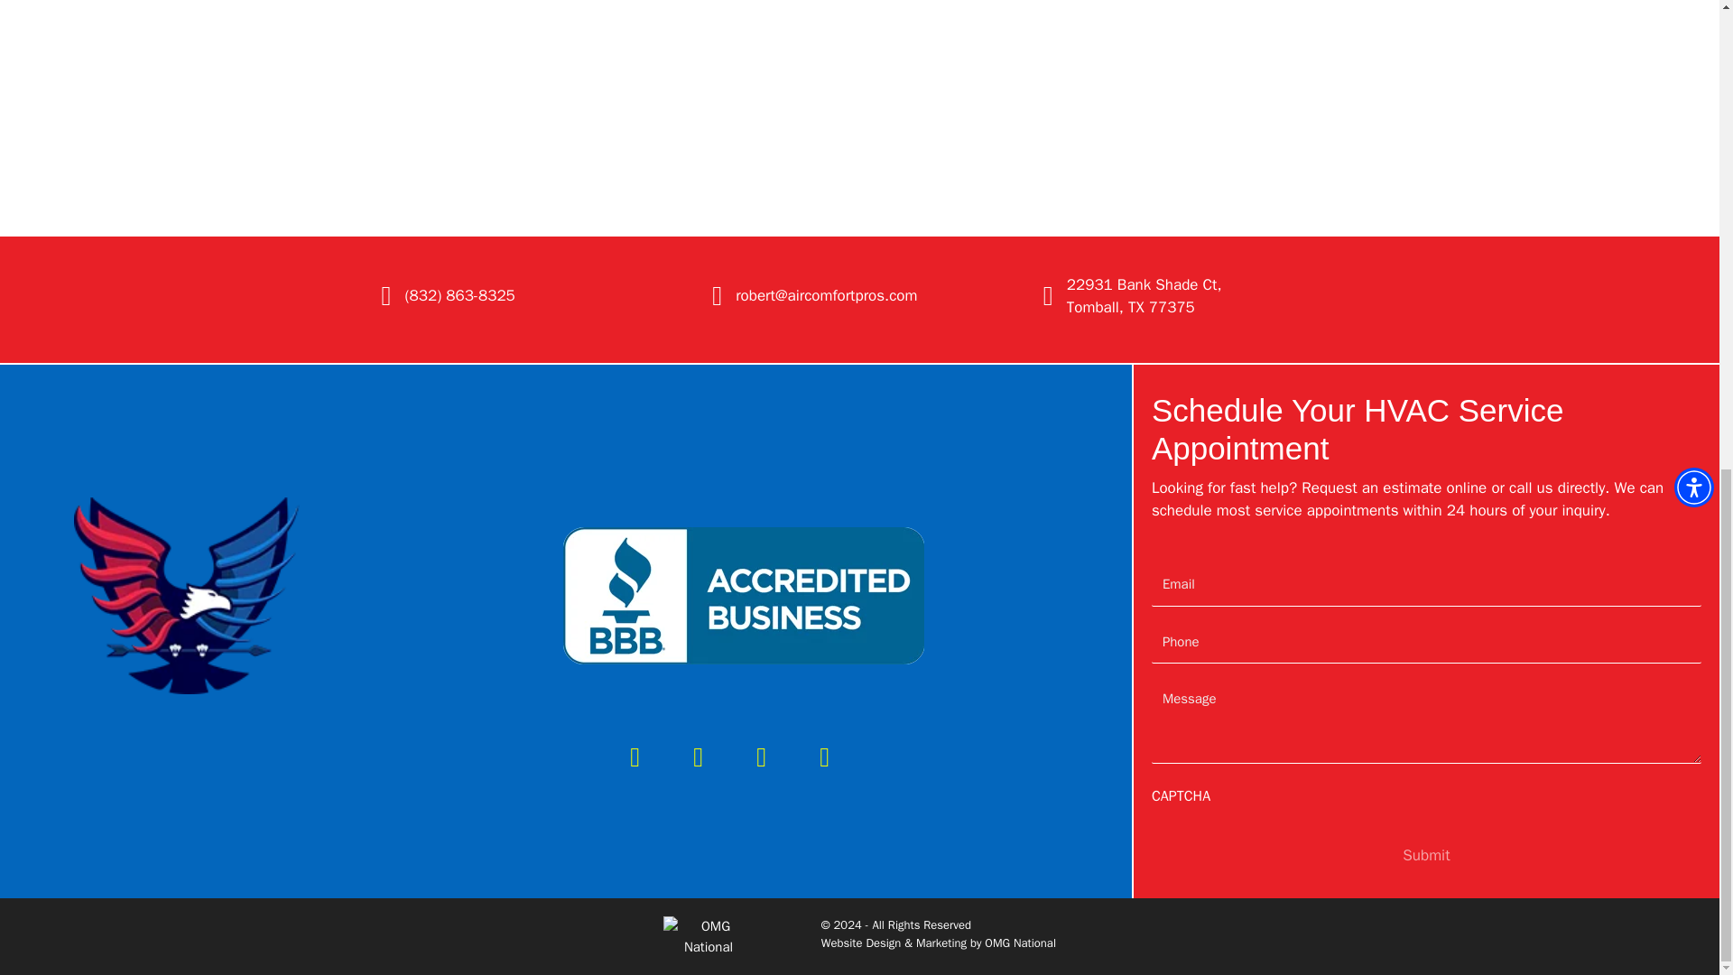 The width and height of the screenshot is (1733, 975). What do you see at coordinates (825, 757) in the screenshot?
I see `Instagram` at bounding box center [825, 757].